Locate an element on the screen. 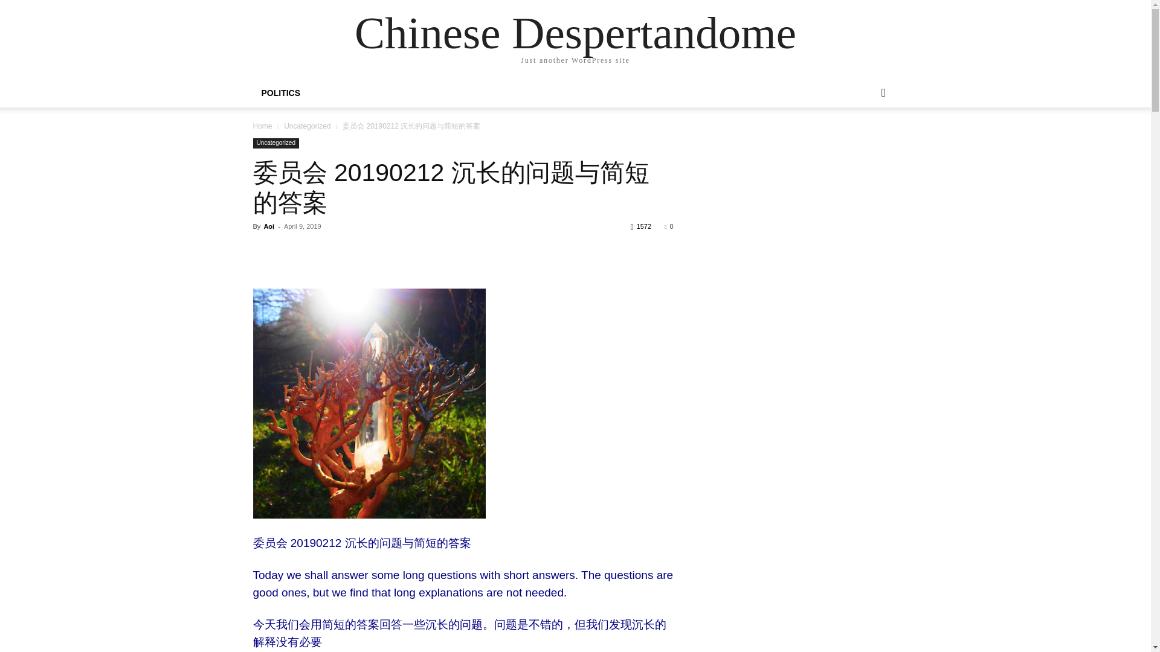 The height and width of the screenshot is (652, 1160). Aoi is located at coordinates (268, 226).